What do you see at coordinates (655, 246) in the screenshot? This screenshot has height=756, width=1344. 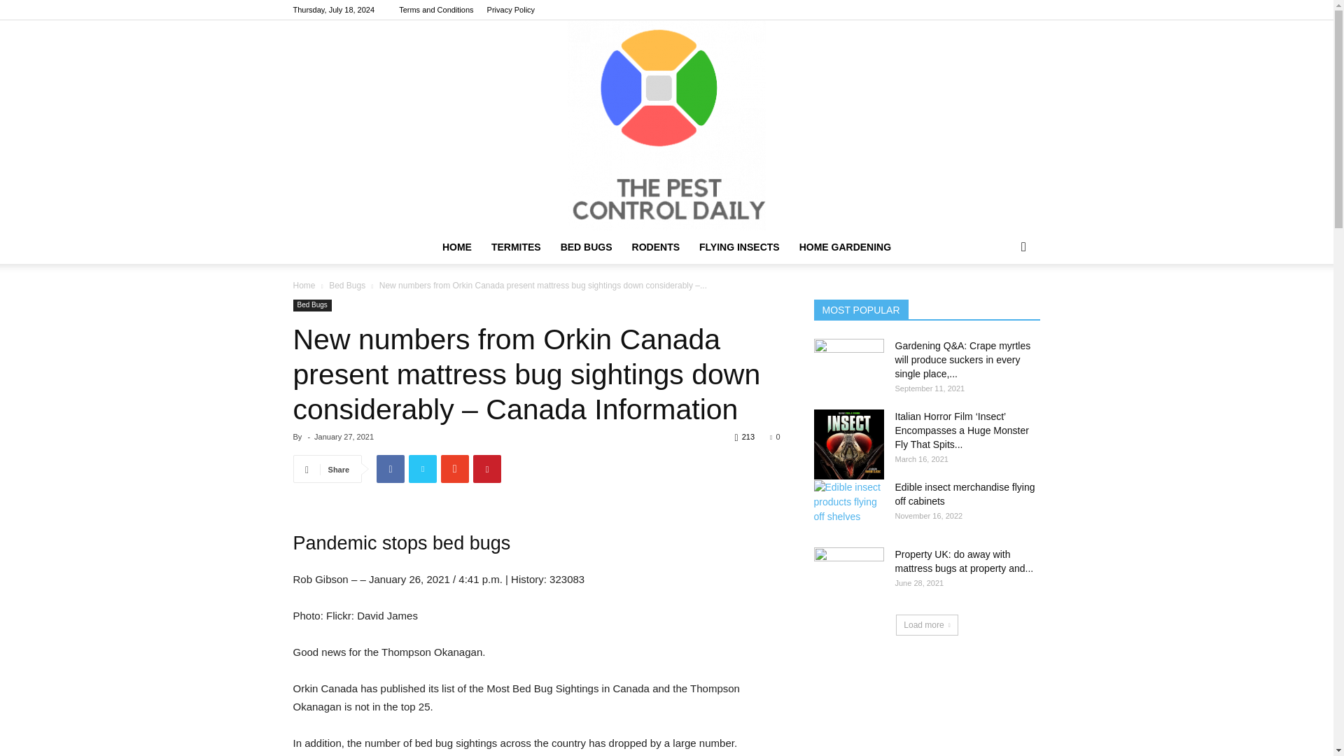 I see `RODENTS` at bounding box center [655, 246].